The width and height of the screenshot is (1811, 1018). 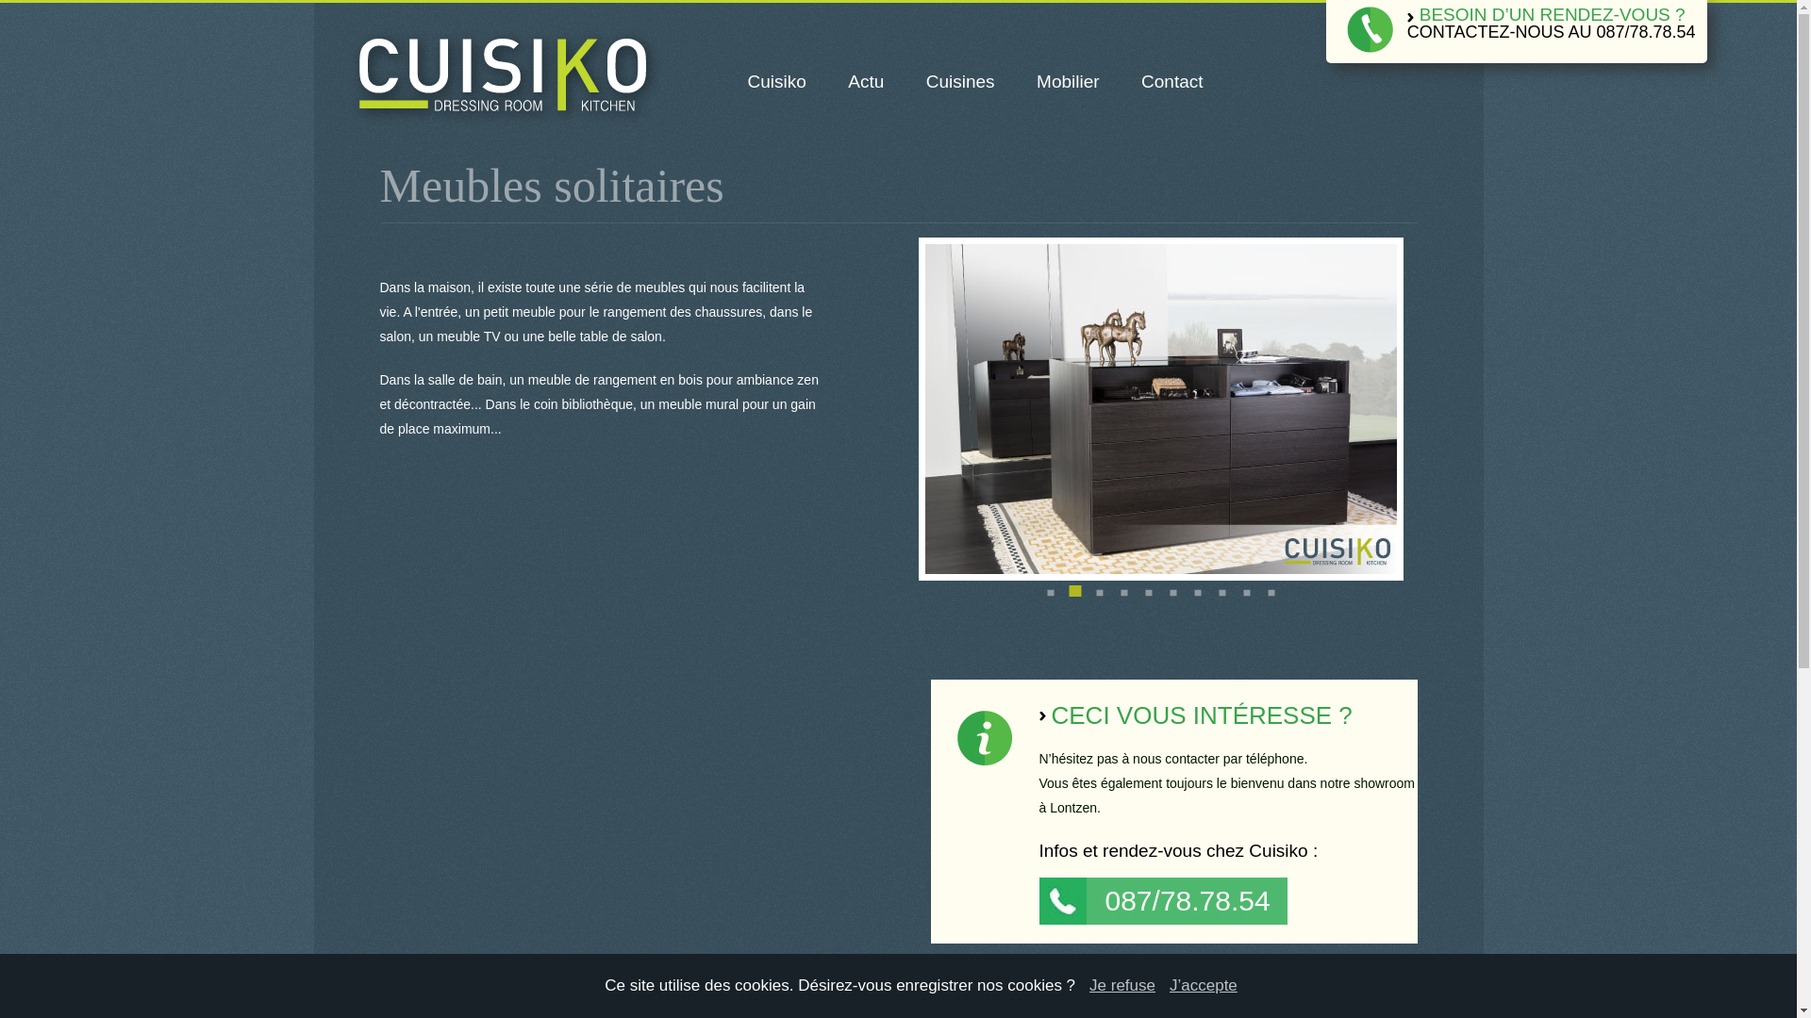 What do you see at coordinates (776, 82) in the screenshot?
I see `Cuisiko` at bounding box center [776, 82].